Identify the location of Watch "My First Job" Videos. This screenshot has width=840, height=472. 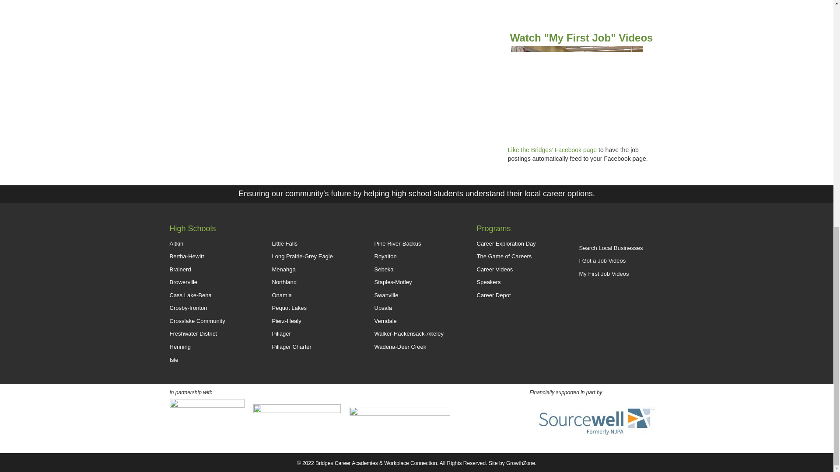
(581, 38).